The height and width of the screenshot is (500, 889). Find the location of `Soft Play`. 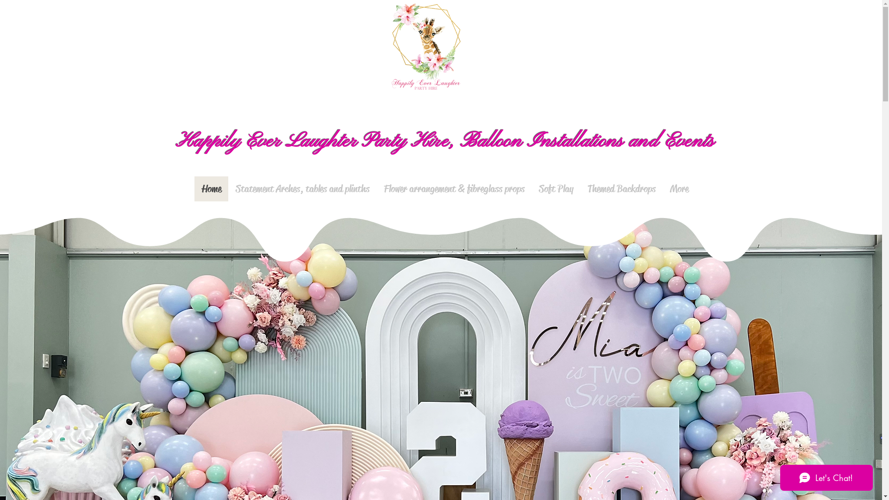

Soft Play is located at coordinates (556, 189).